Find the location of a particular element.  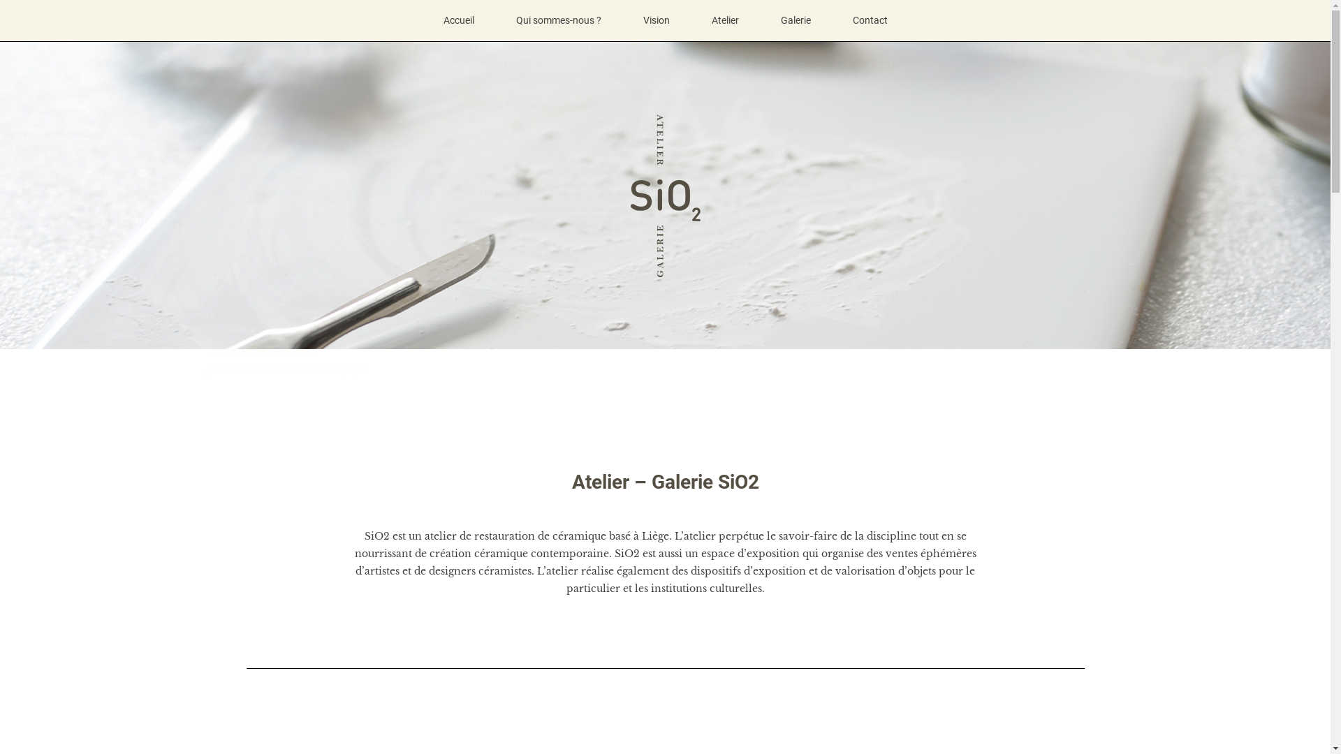

Galerie is located at coordinates (796, 21).